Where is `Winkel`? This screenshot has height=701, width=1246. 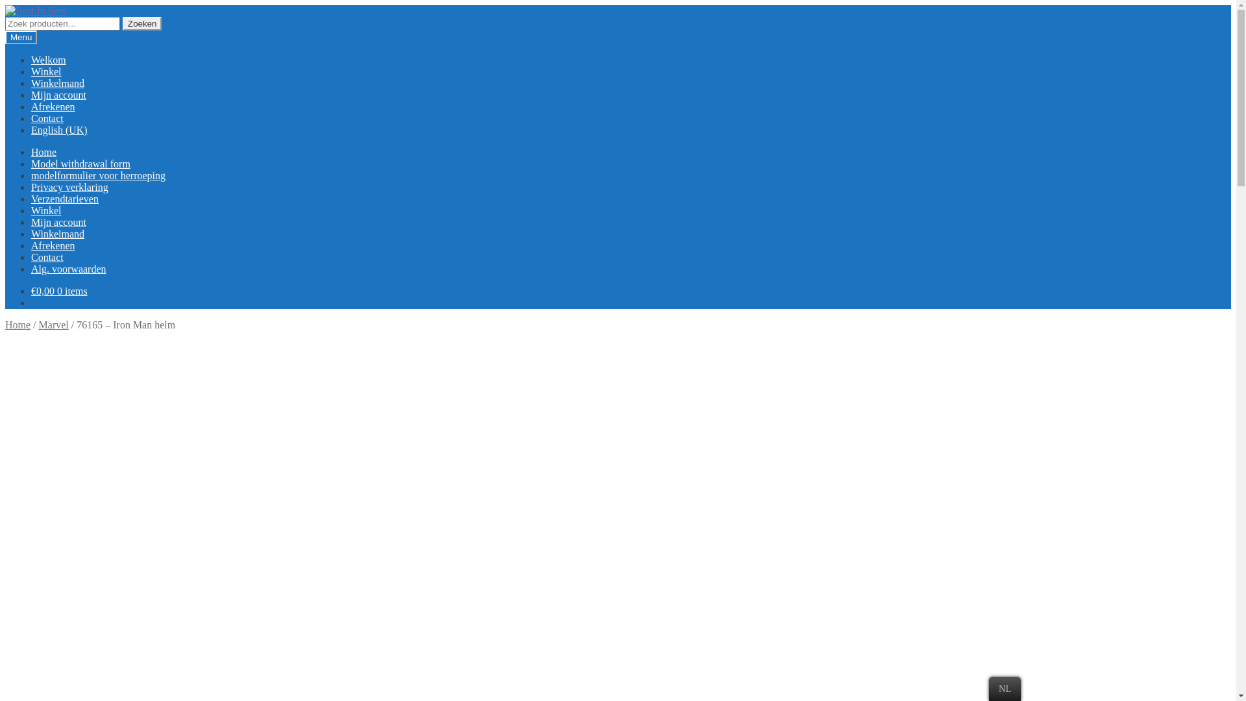
Winkel is located at coordinates (46, 210).